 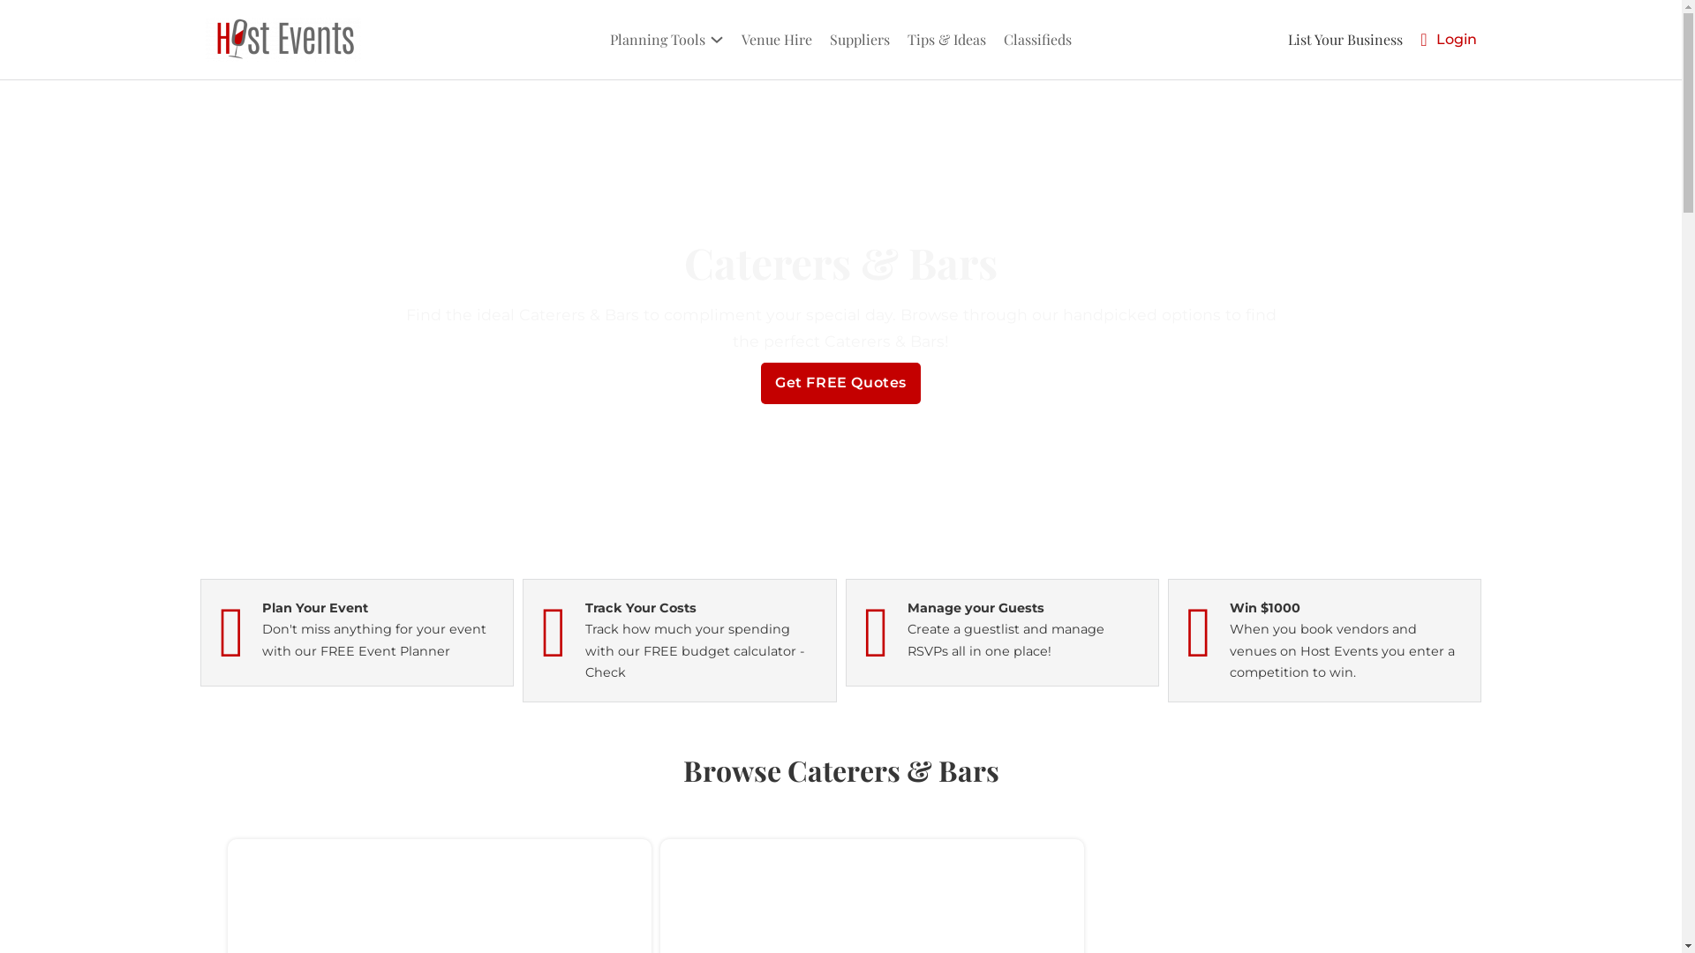 I want to click on Suppliers, so click(x=860, y=39).